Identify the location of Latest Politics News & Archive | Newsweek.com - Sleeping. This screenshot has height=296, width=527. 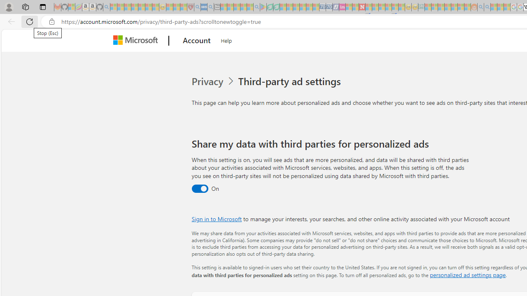
(362, 7).